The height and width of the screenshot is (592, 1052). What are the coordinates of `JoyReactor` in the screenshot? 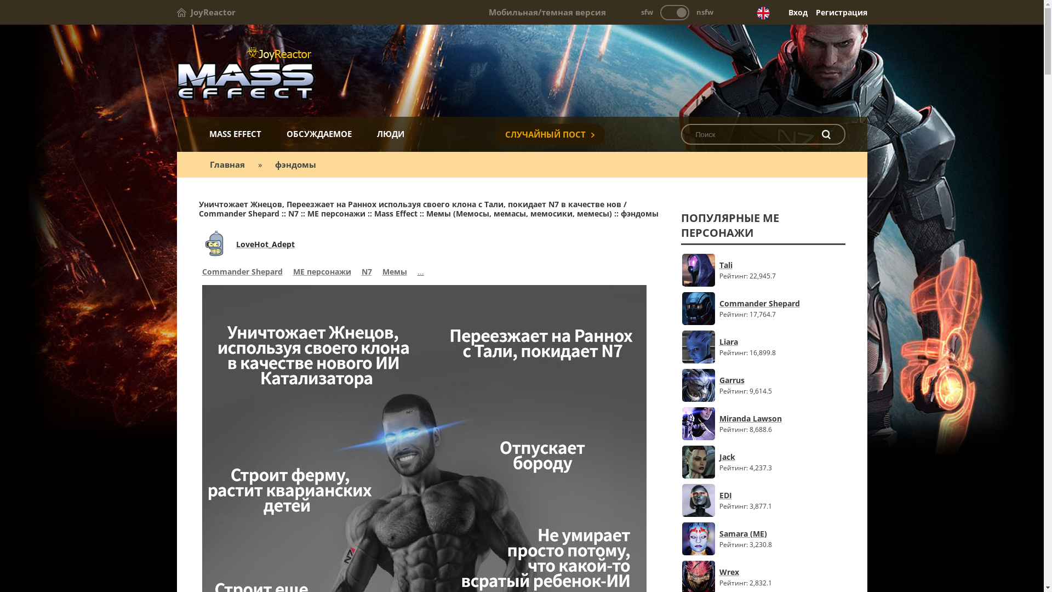 It's located at (206, 12).